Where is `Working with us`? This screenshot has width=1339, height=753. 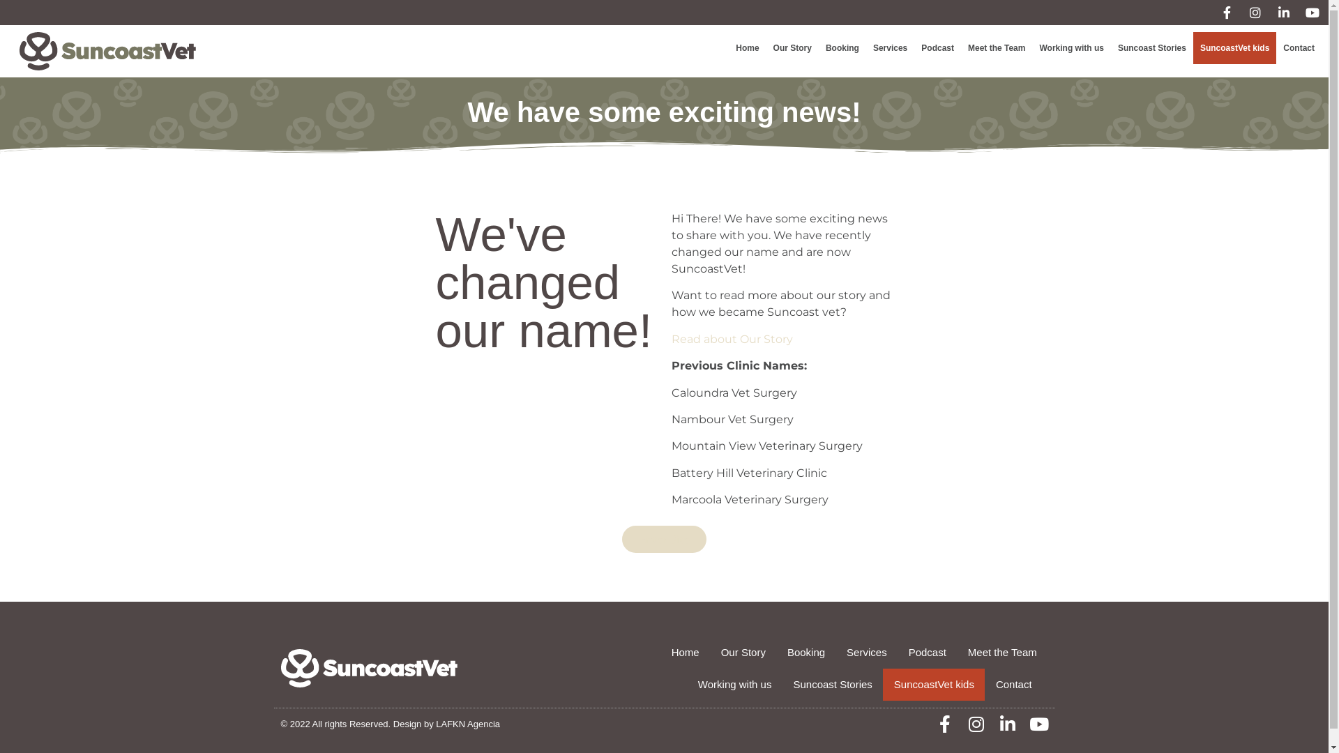
Working with us is located at coordinates (735, 685).